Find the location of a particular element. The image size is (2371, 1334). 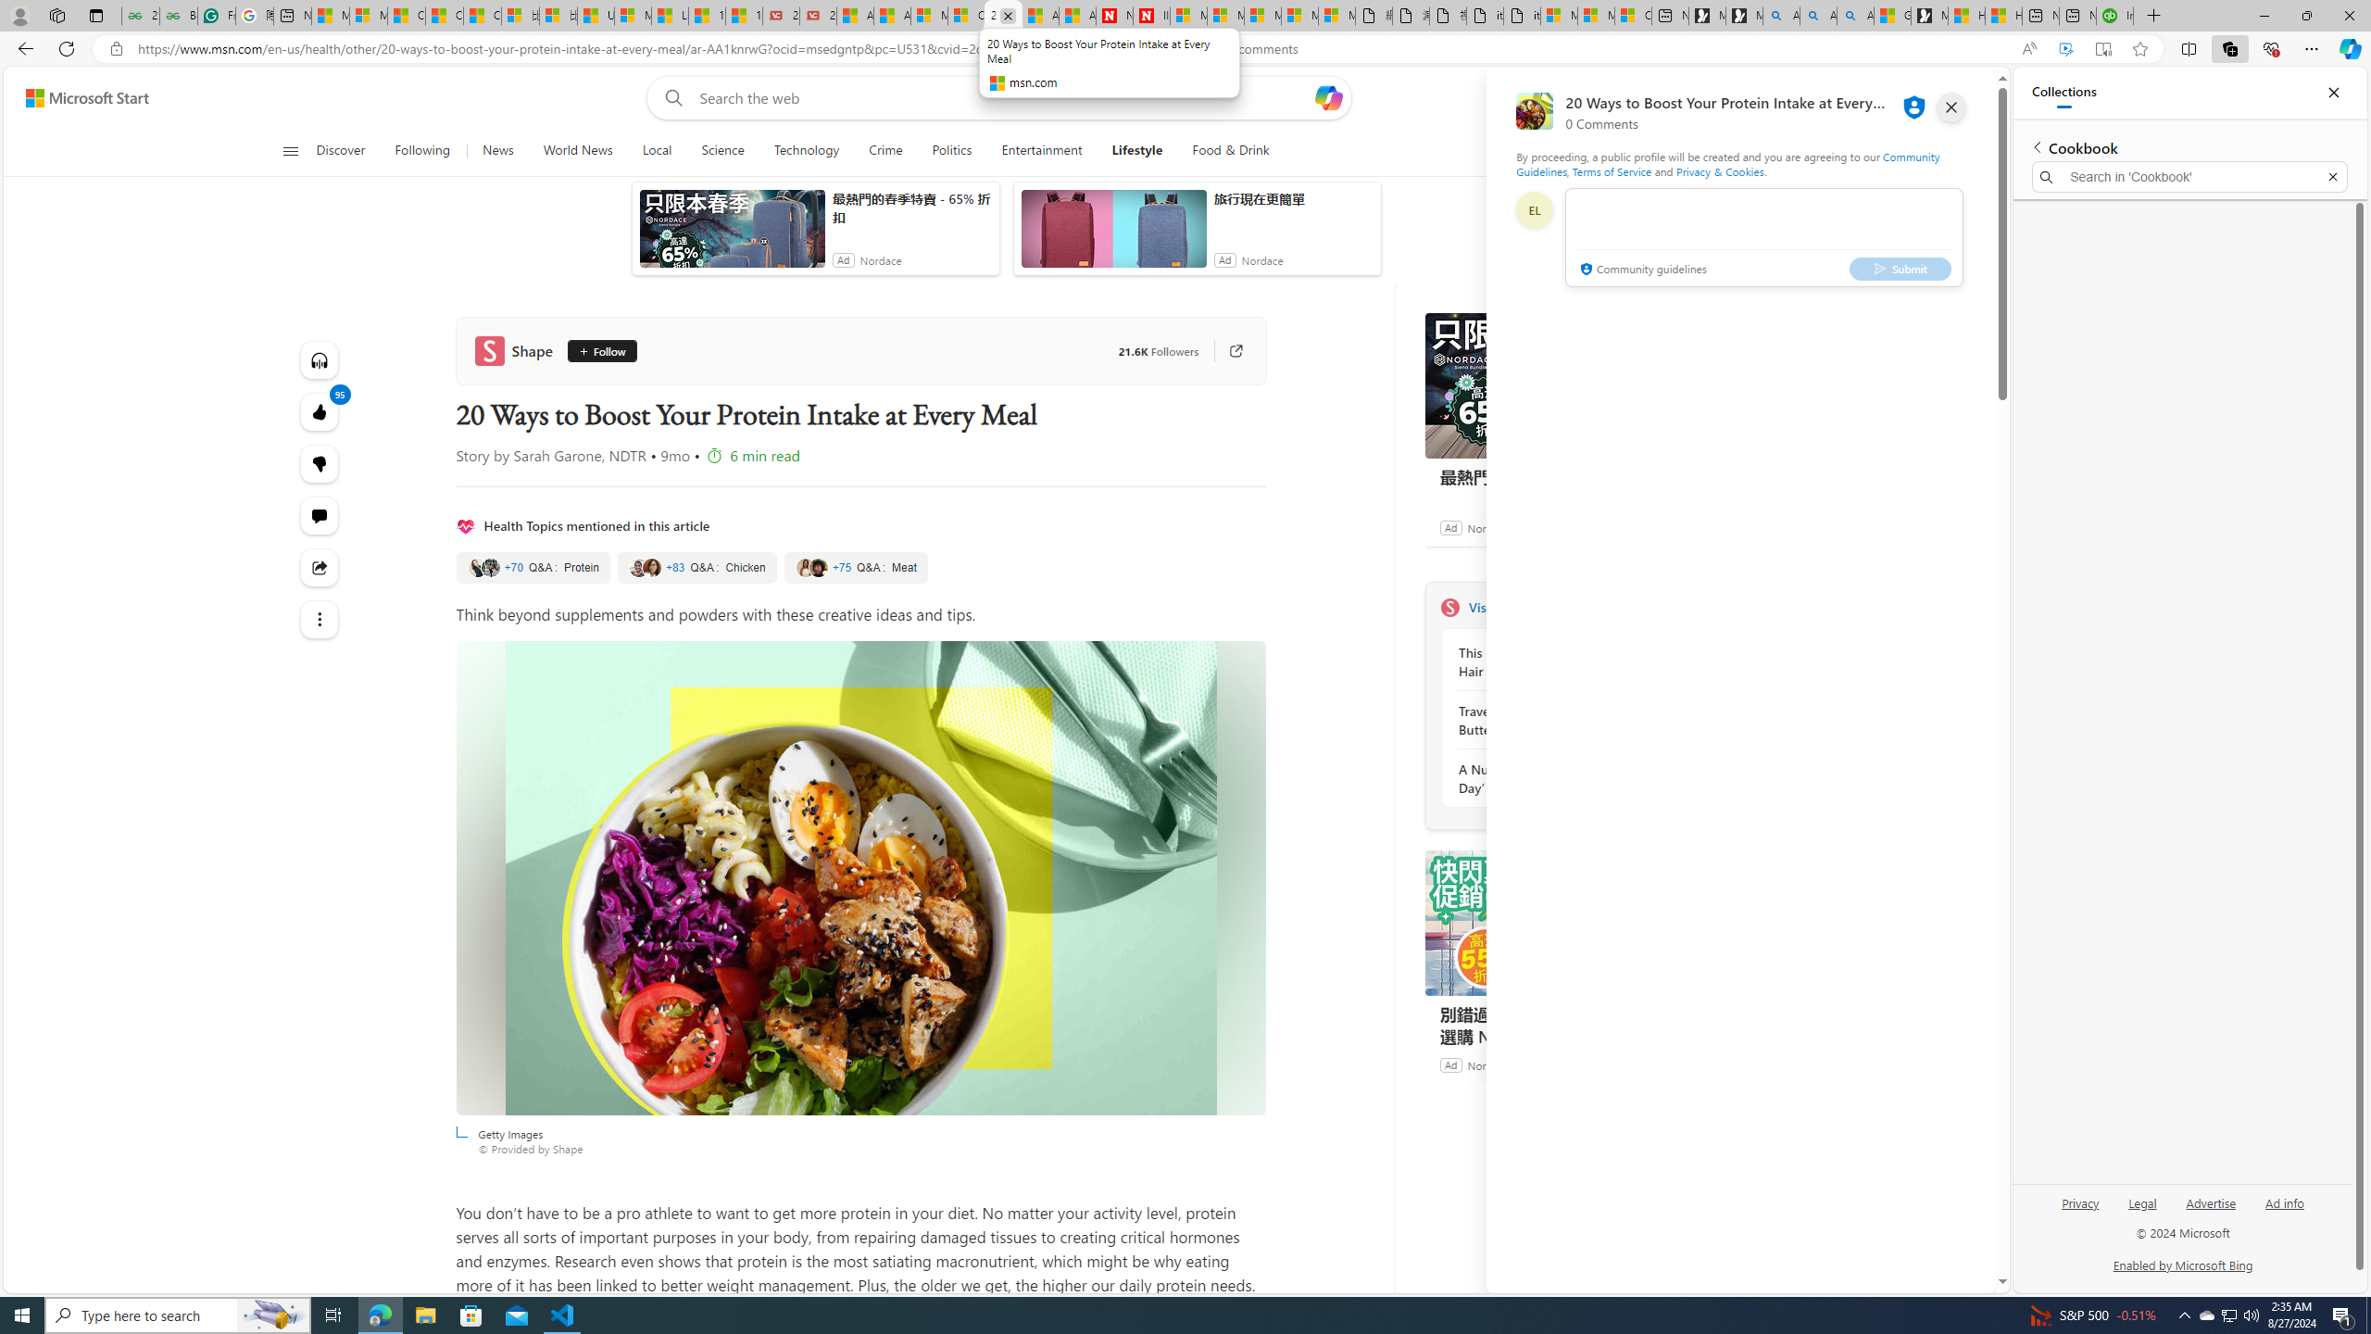

Advertise is located at coordinates (2211, 1202).